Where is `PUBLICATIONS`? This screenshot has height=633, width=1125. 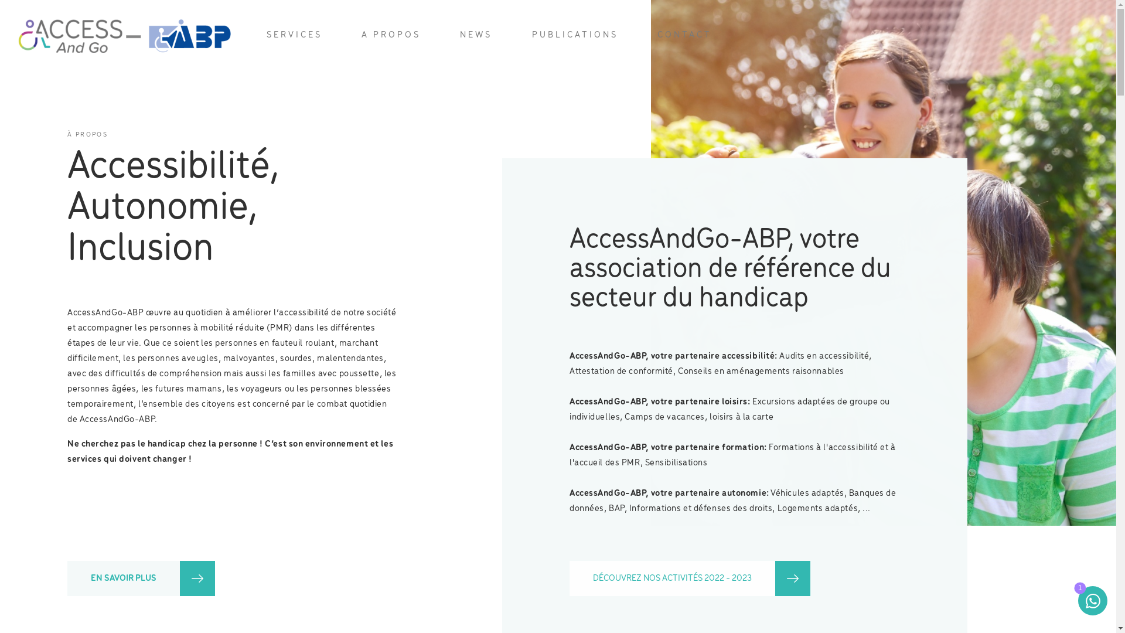 PUBLICATIONS is located at coordinates (575, 35).